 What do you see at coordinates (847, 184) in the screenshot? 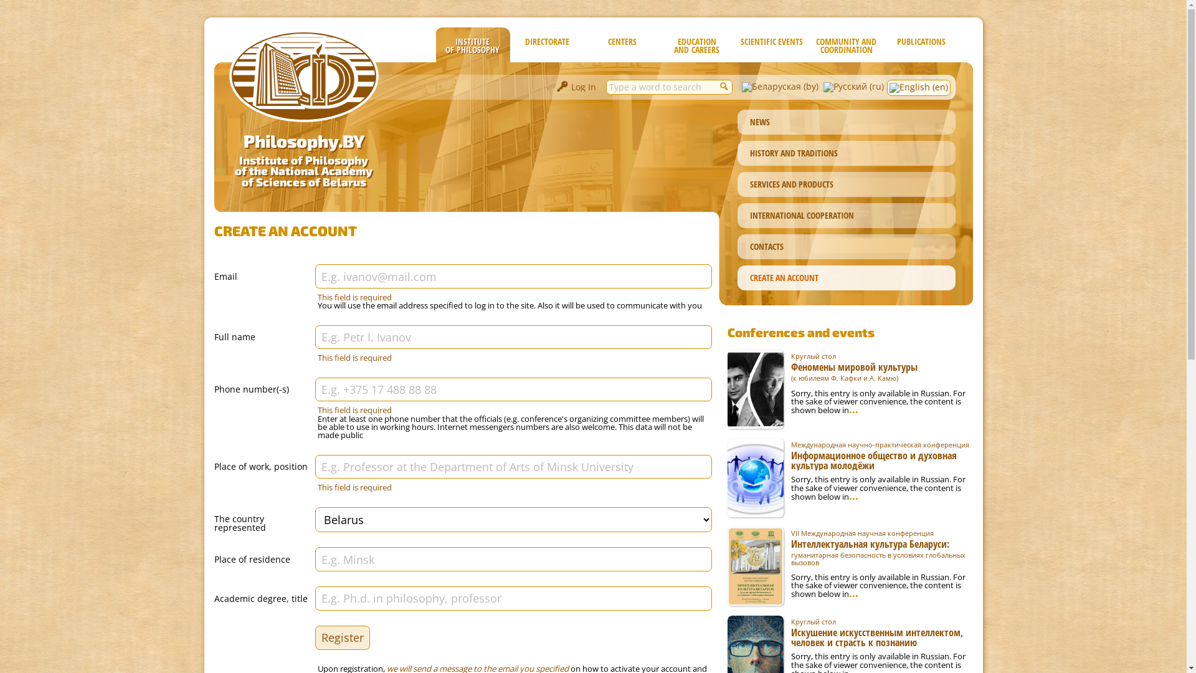
I see `SERVICES AND PRODUCTS` at bounding box center [847, 184].